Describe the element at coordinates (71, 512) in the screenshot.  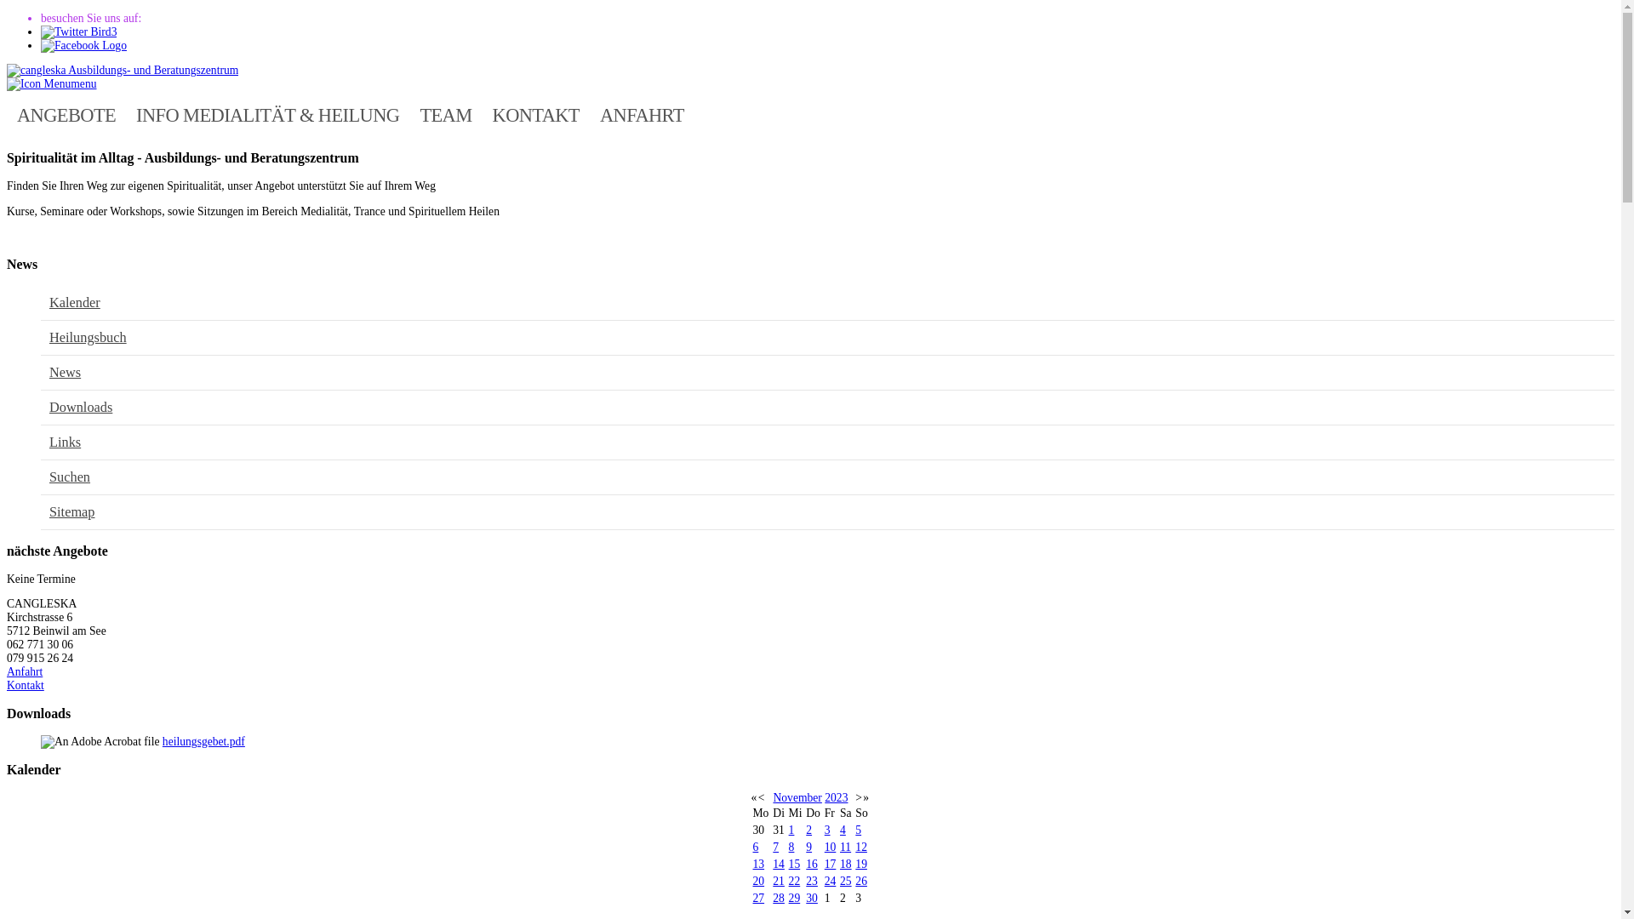
I see `Sitemap` at that location.